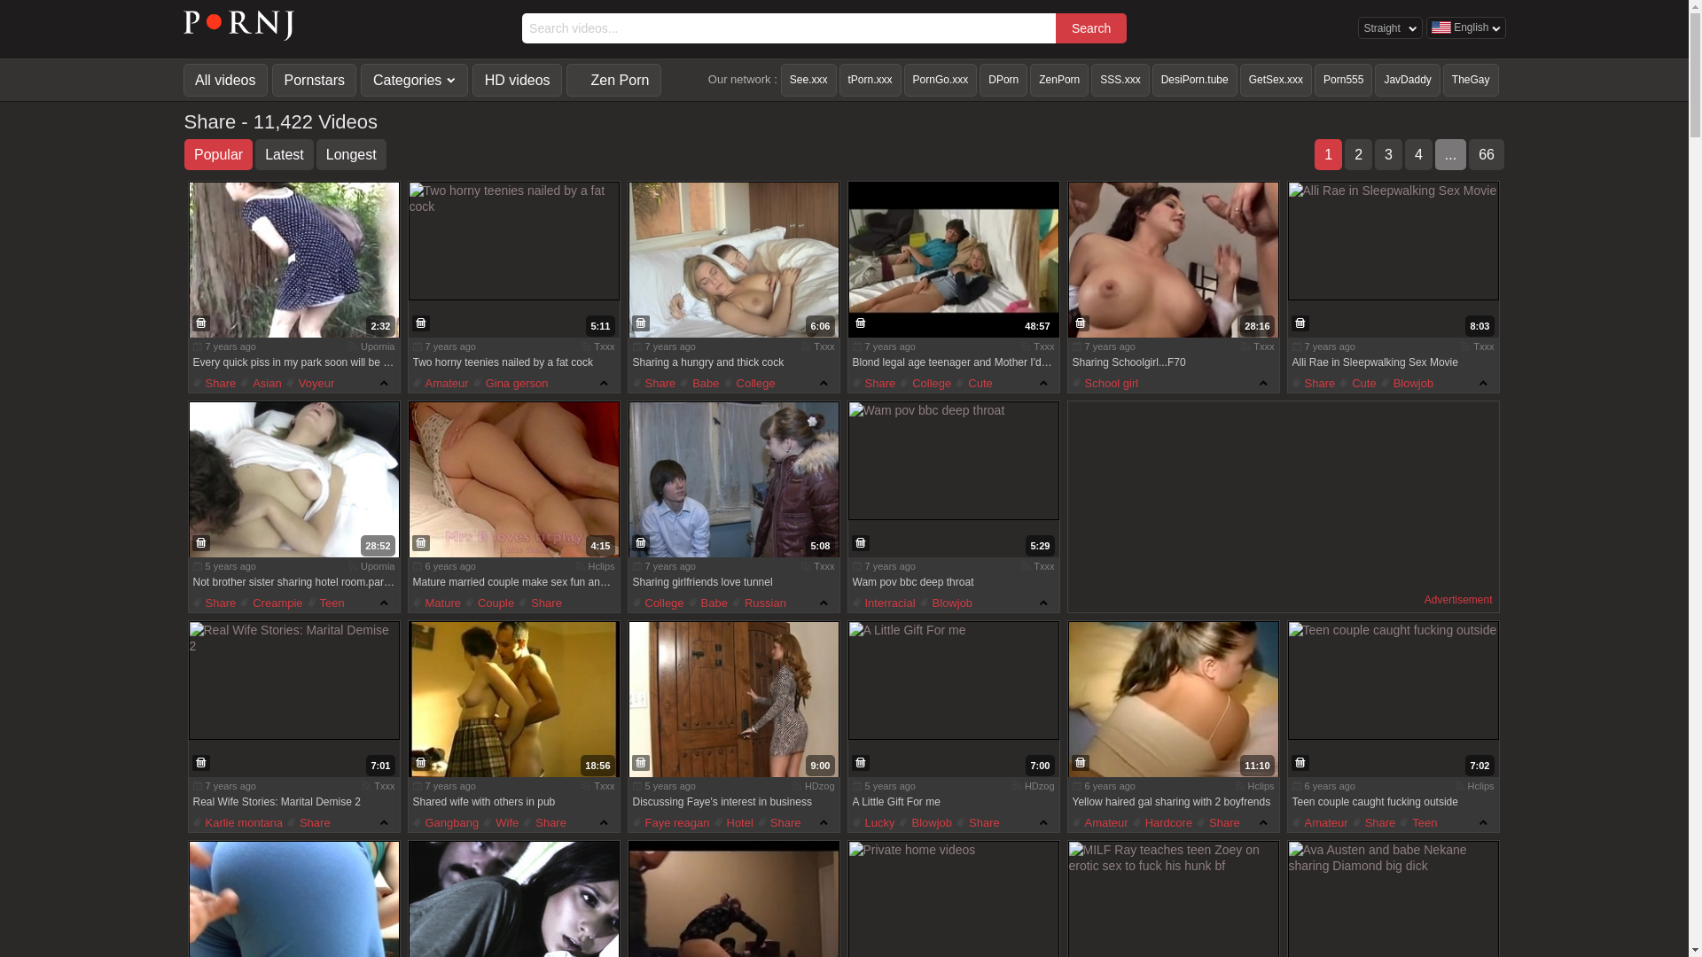 This screenshot has width=1702, height=957. I want to click on Report, so click(860, 763).